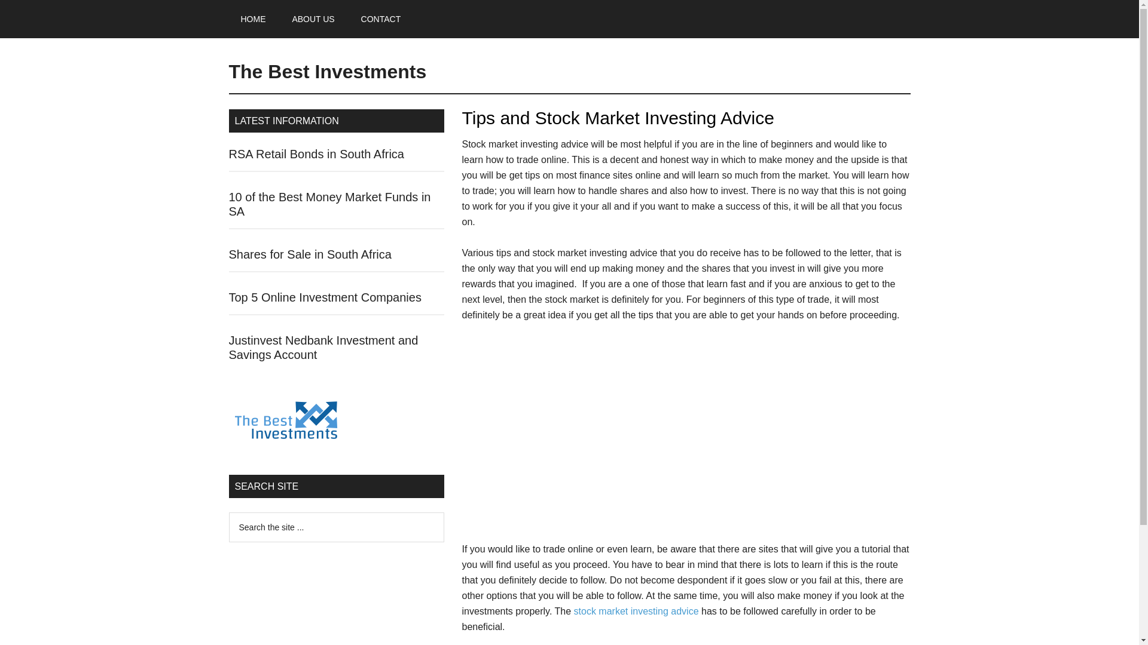 This screenshot has height=645, width=1148. Describe the element at coordinates (316, 154) in the screenshot. I see `RSA Retail Bonds in South Africa` at that location.